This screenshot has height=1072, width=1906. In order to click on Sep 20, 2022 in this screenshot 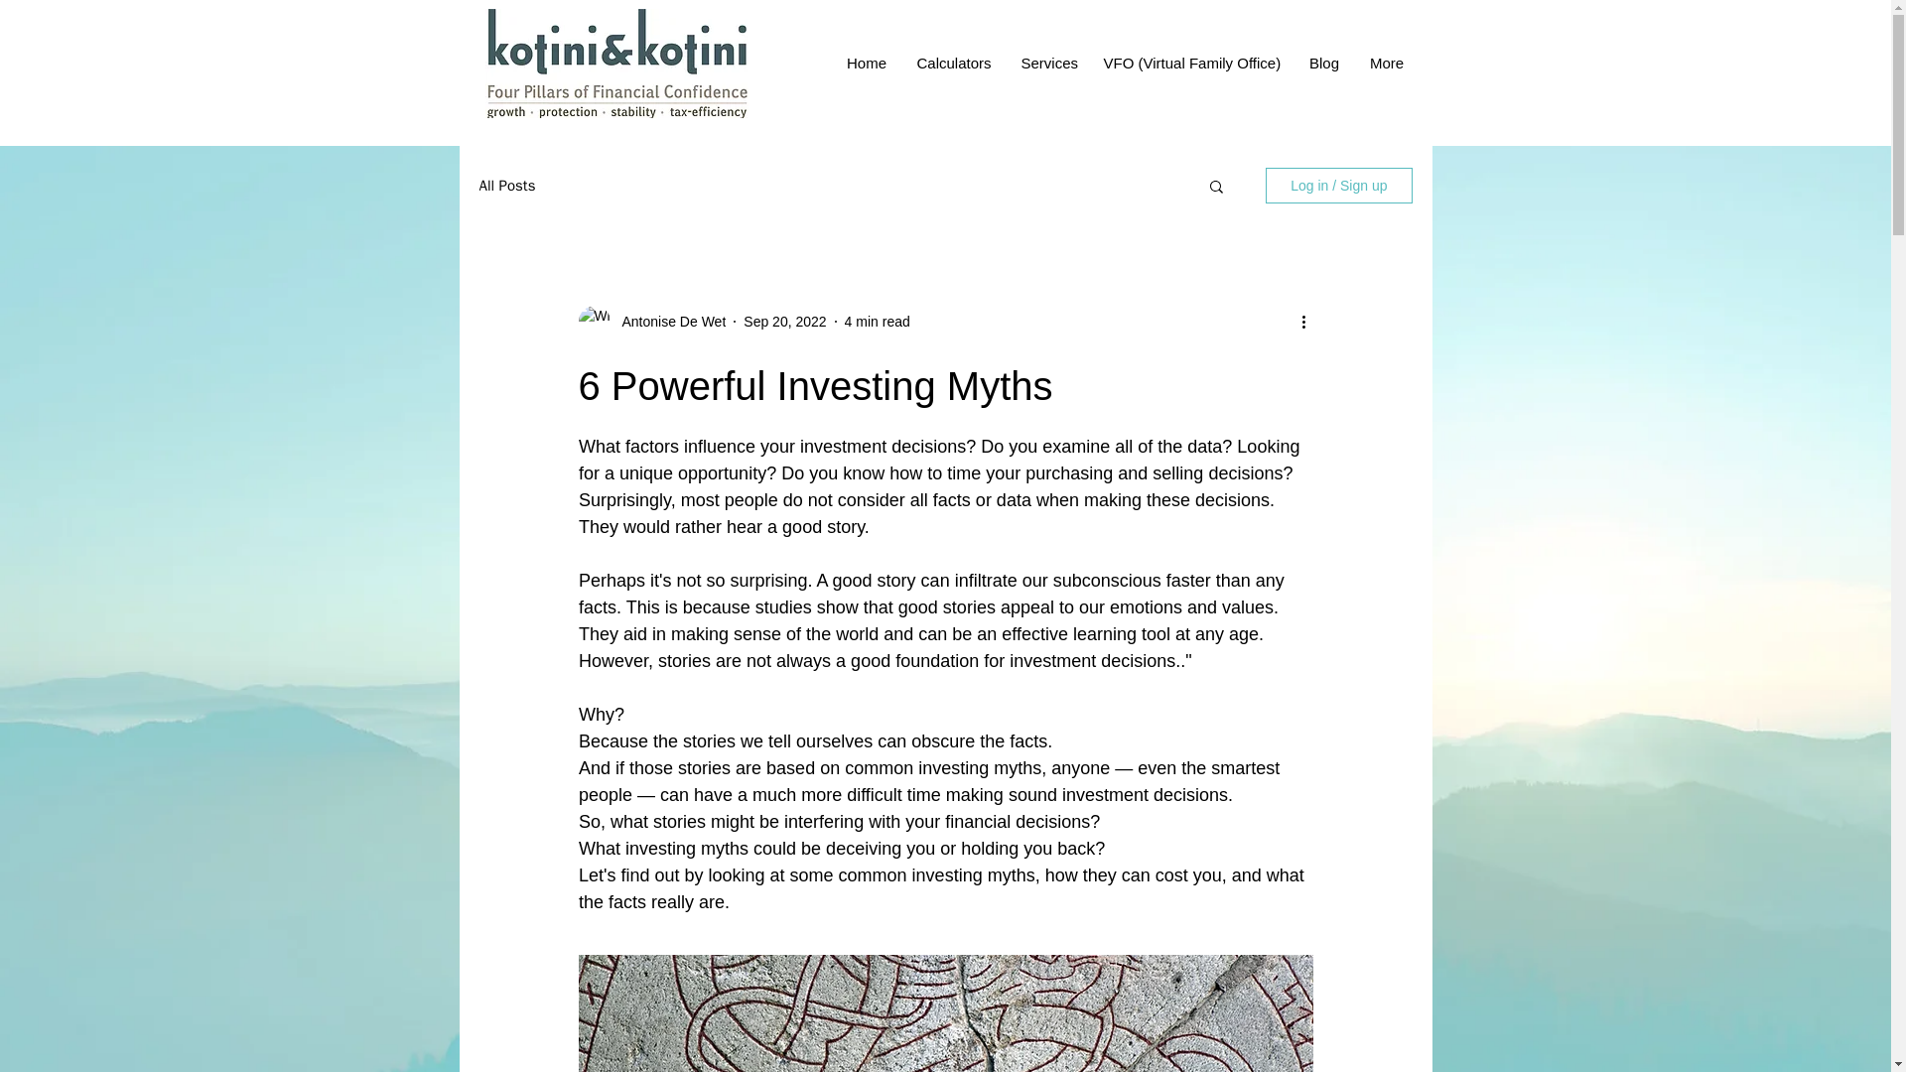, I will do `click(784, 322)`.